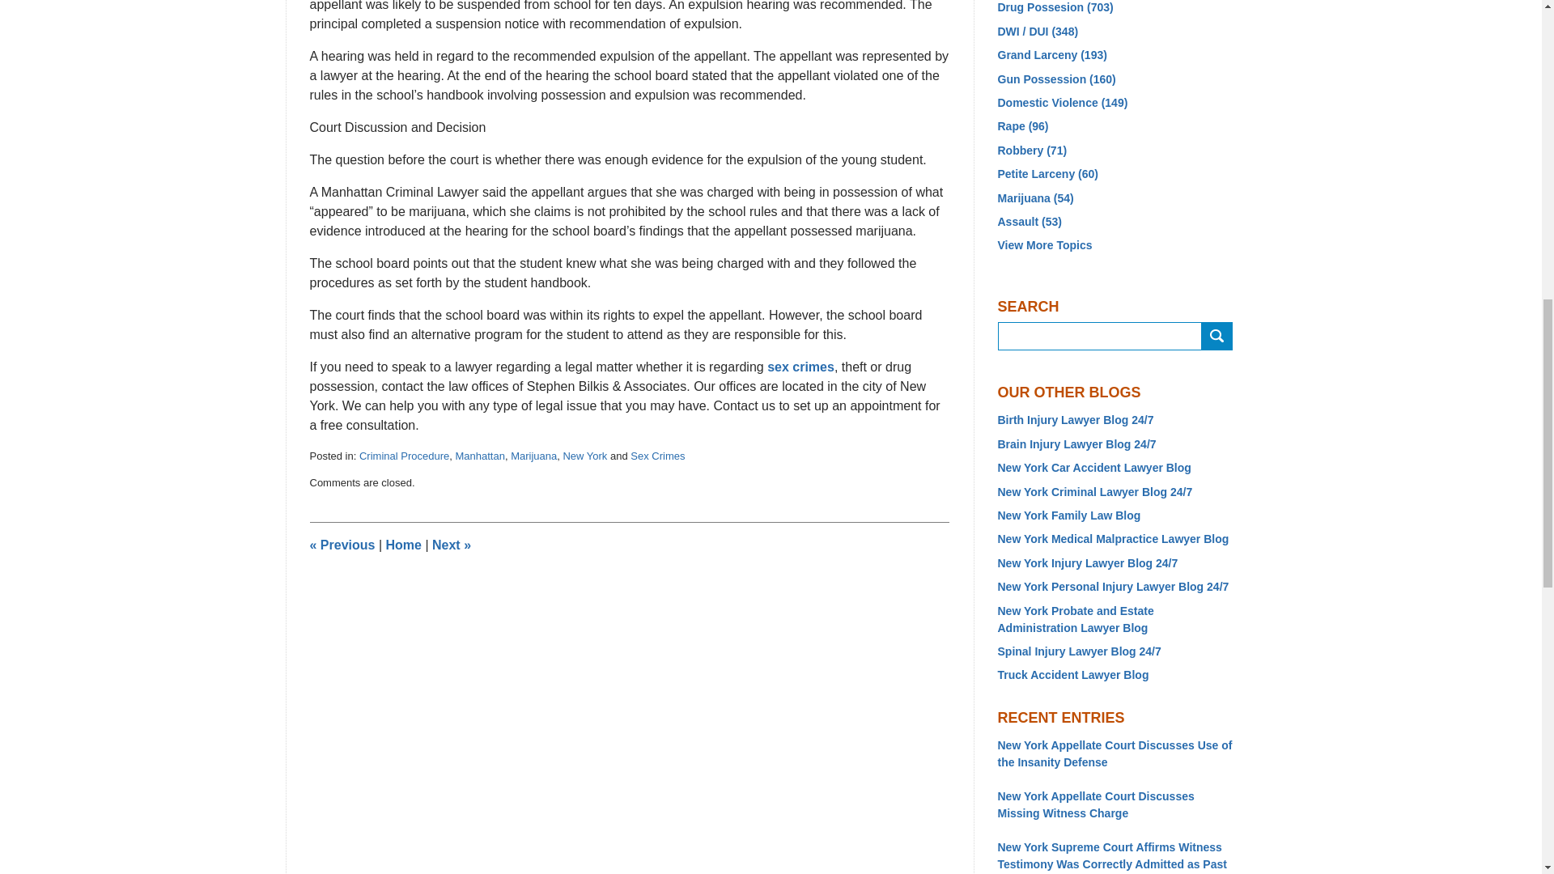 Image resolution: width=1554 pixels, height=874 pixels. Describe the element at coordinates (657, 456) in the screenshot. I see `Sex Crimes` at that location.